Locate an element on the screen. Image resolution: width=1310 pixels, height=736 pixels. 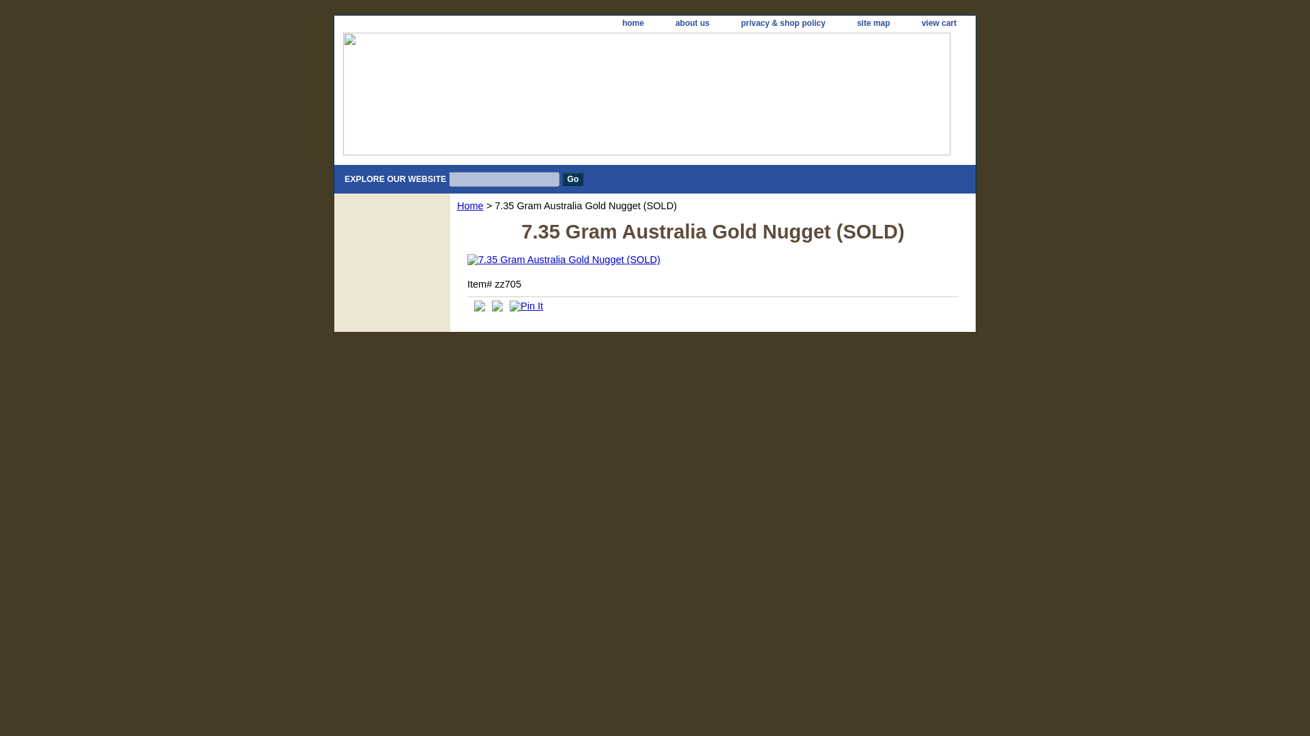
Pin It is located at coordinates (526, 305).